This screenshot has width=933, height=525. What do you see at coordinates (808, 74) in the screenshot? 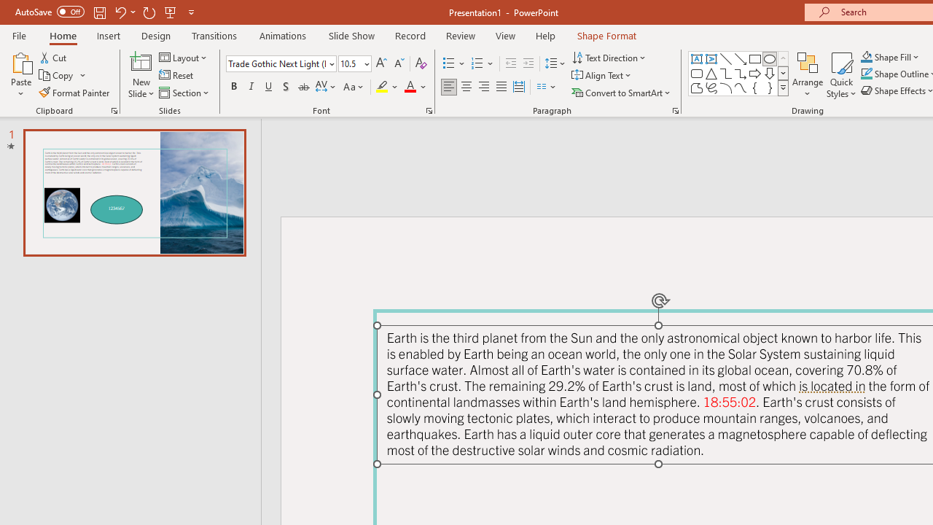
I see `Arrange` at bounding box center [808, 74].